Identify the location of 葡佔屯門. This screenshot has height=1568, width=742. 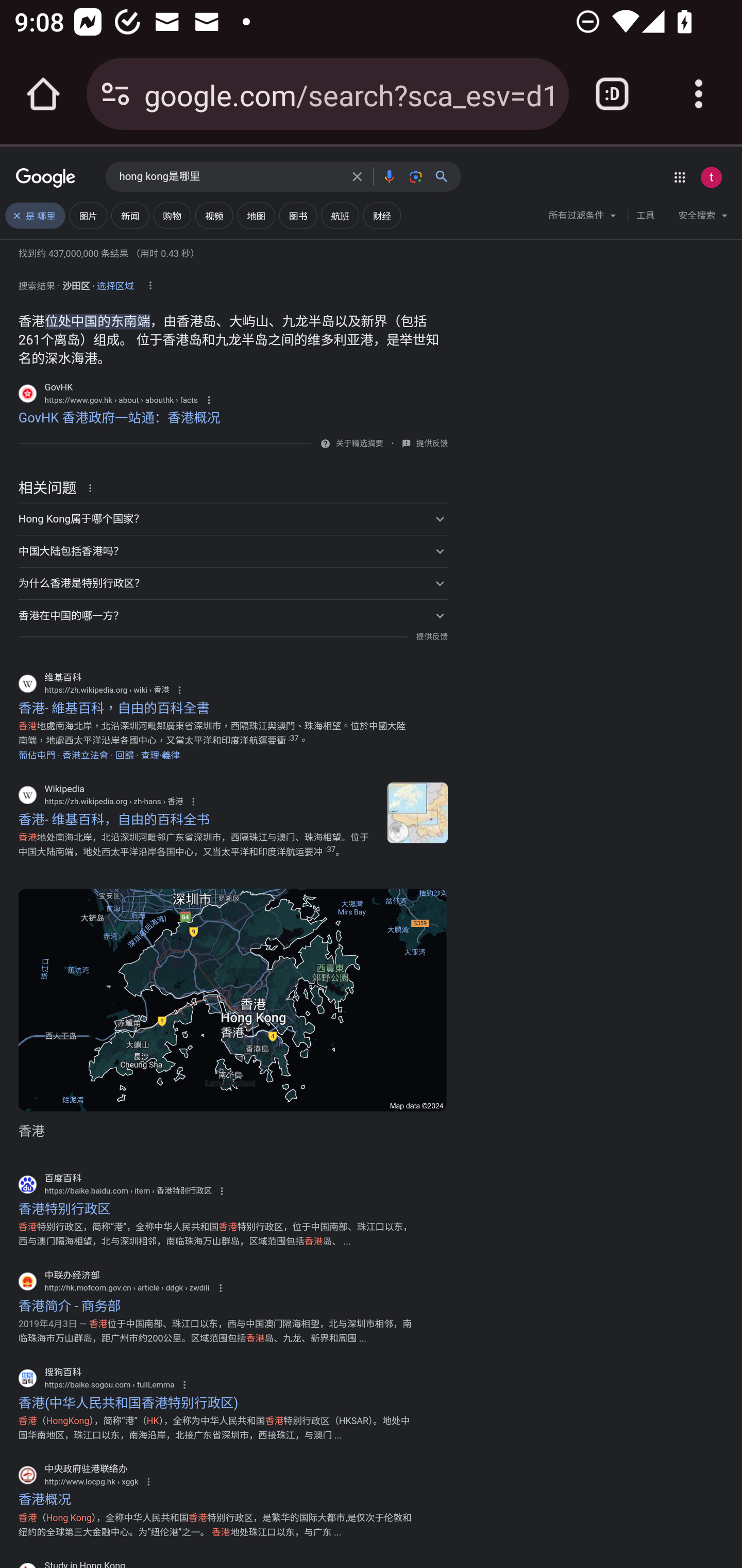
(37, 755).